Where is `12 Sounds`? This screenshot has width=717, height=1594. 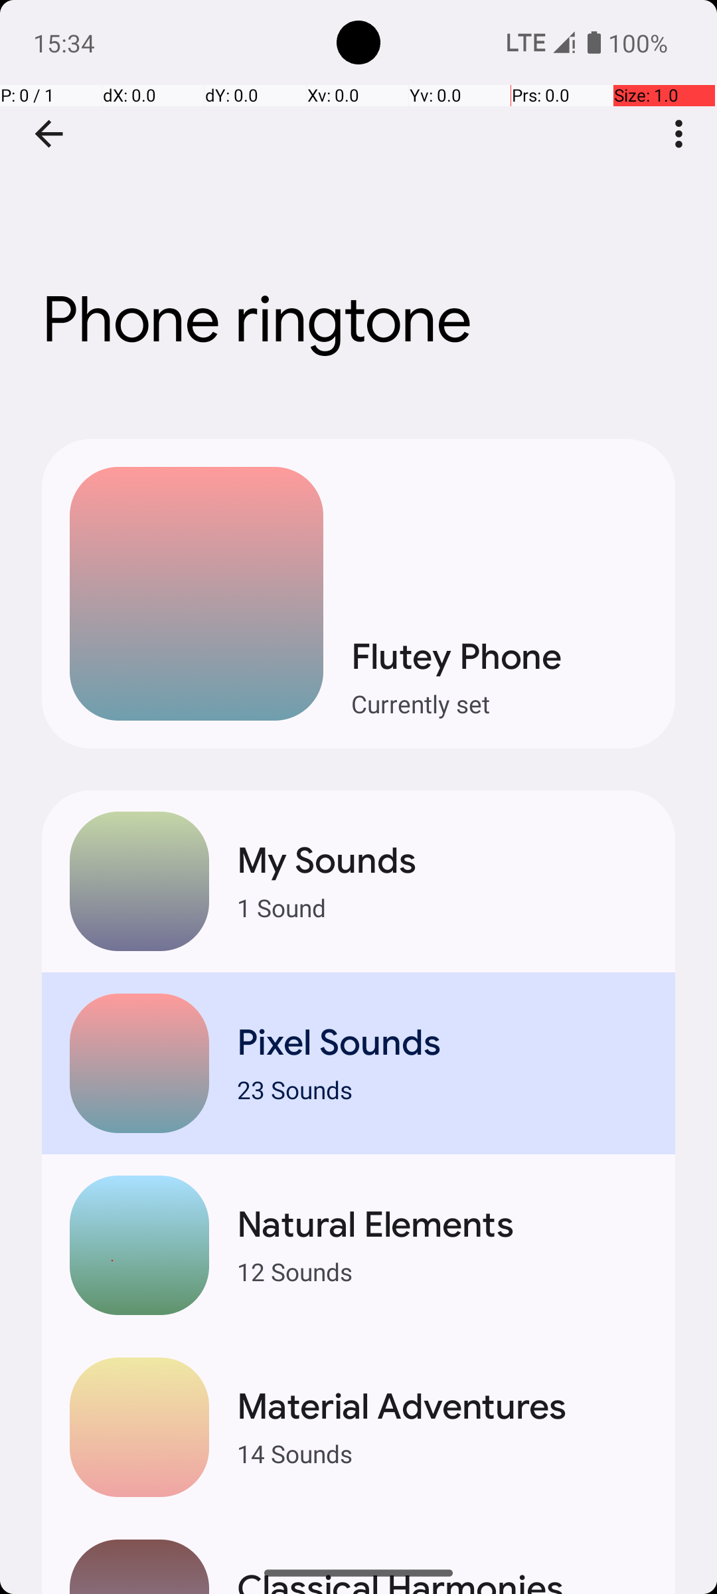 12 Sounds is located at coordinates (442, 1271).